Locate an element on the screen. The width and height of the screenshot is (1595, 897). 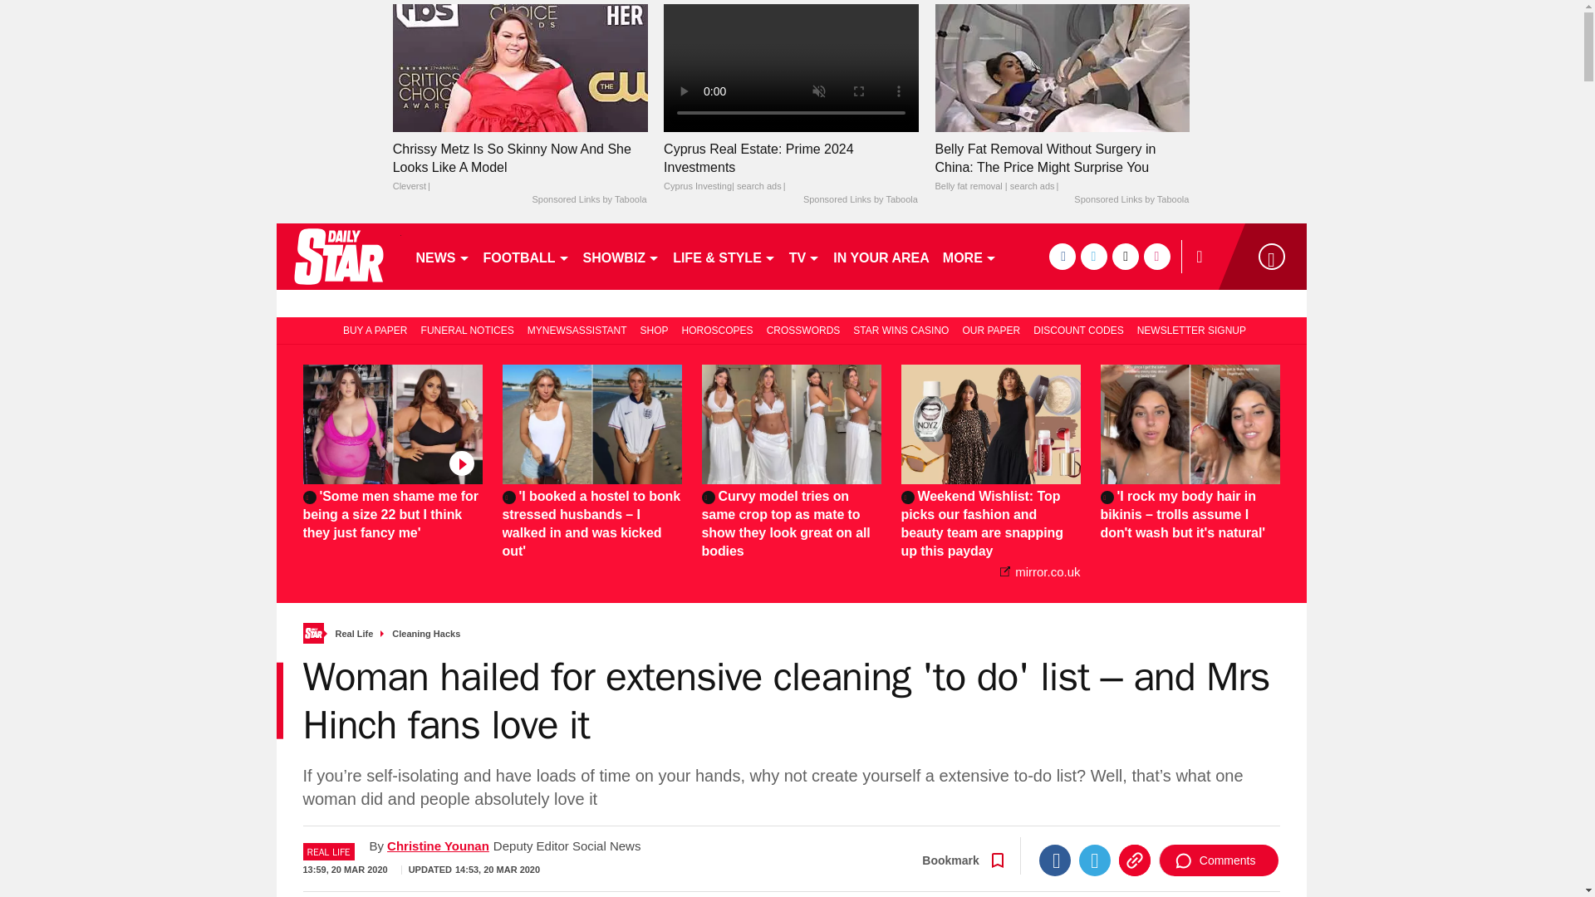
Facebook is located at coordinates (1055, 860).